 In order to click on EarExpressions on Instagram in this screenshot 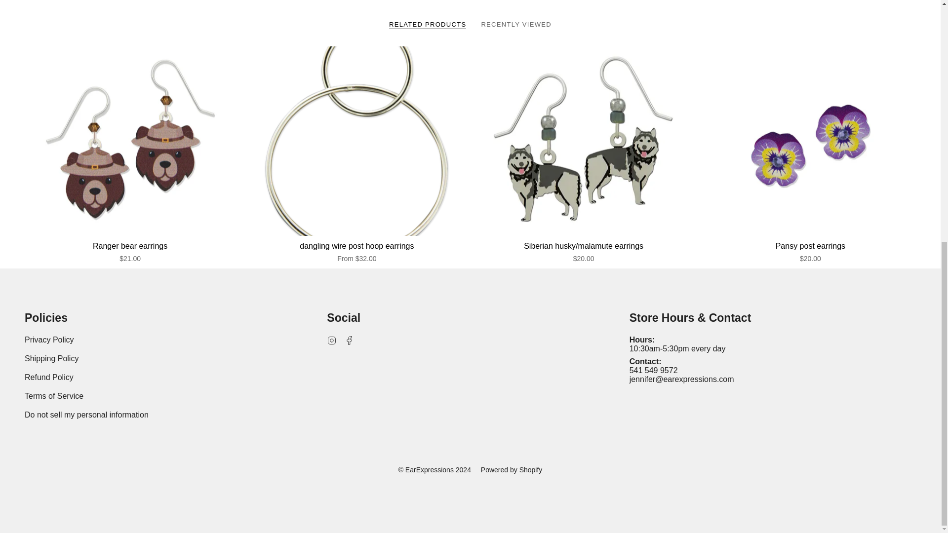, I will do `click(332, 340)`.